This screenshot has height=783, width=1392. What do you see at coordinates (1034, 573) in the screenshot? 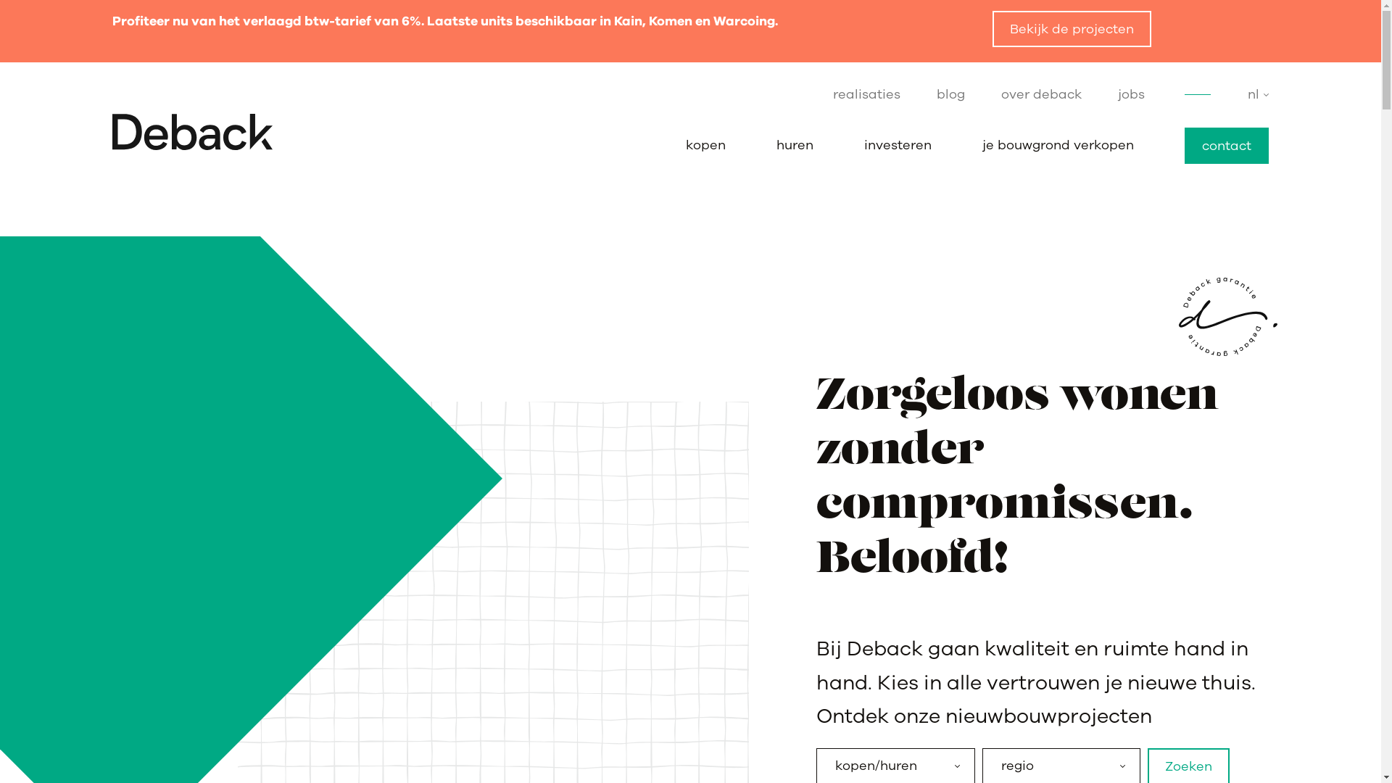
I see `jobs` at bounding box center [1034, 573].